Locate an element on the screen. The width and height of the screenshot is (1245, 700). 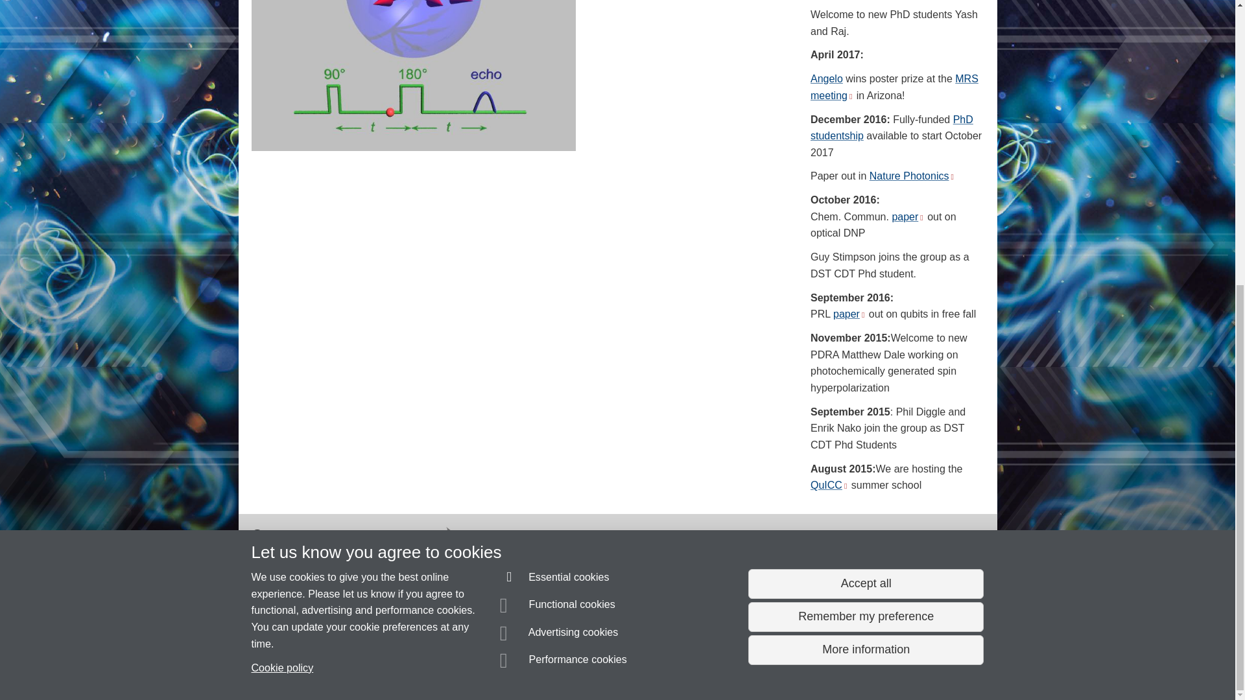
Information about cookies is located at coordinates (400, 667).